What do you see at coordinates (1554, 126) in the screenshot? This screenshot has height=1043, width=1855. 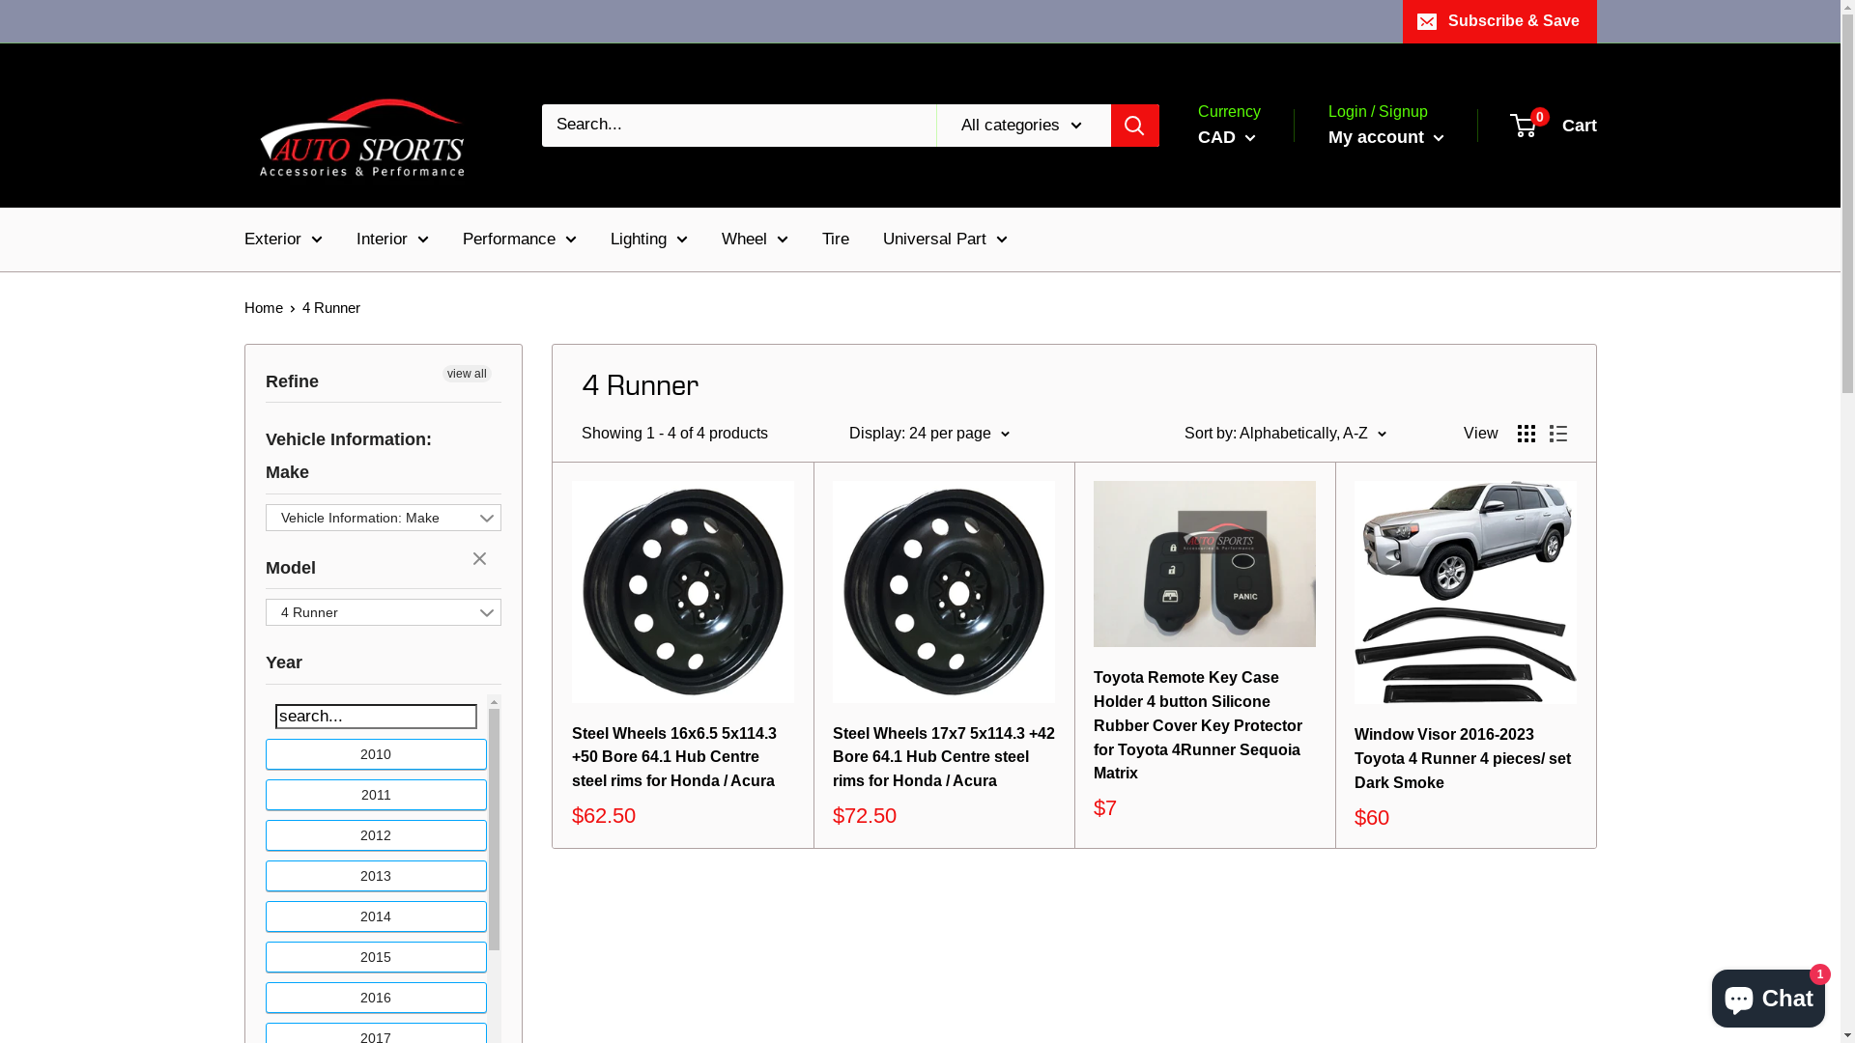 I see `0
Cart` at bounding box center [1554, 126].